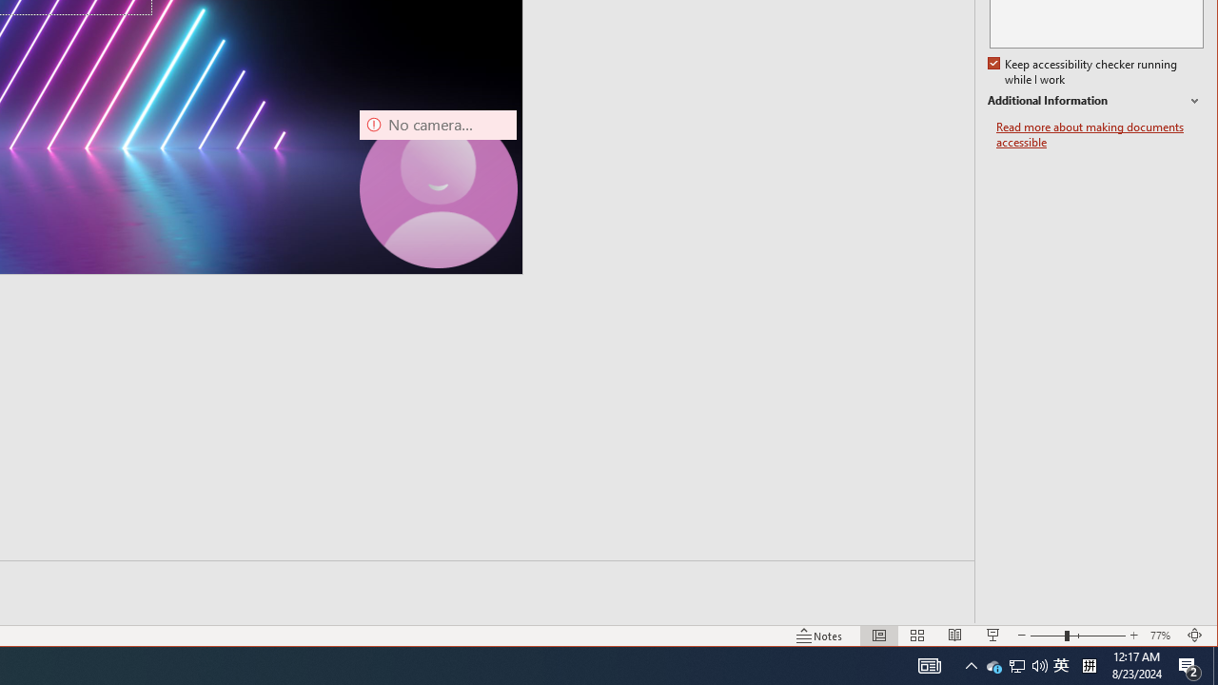  Describe the element at coordinates (1163, 636) in the screenshot. I see `Zoom 77%` at that location.